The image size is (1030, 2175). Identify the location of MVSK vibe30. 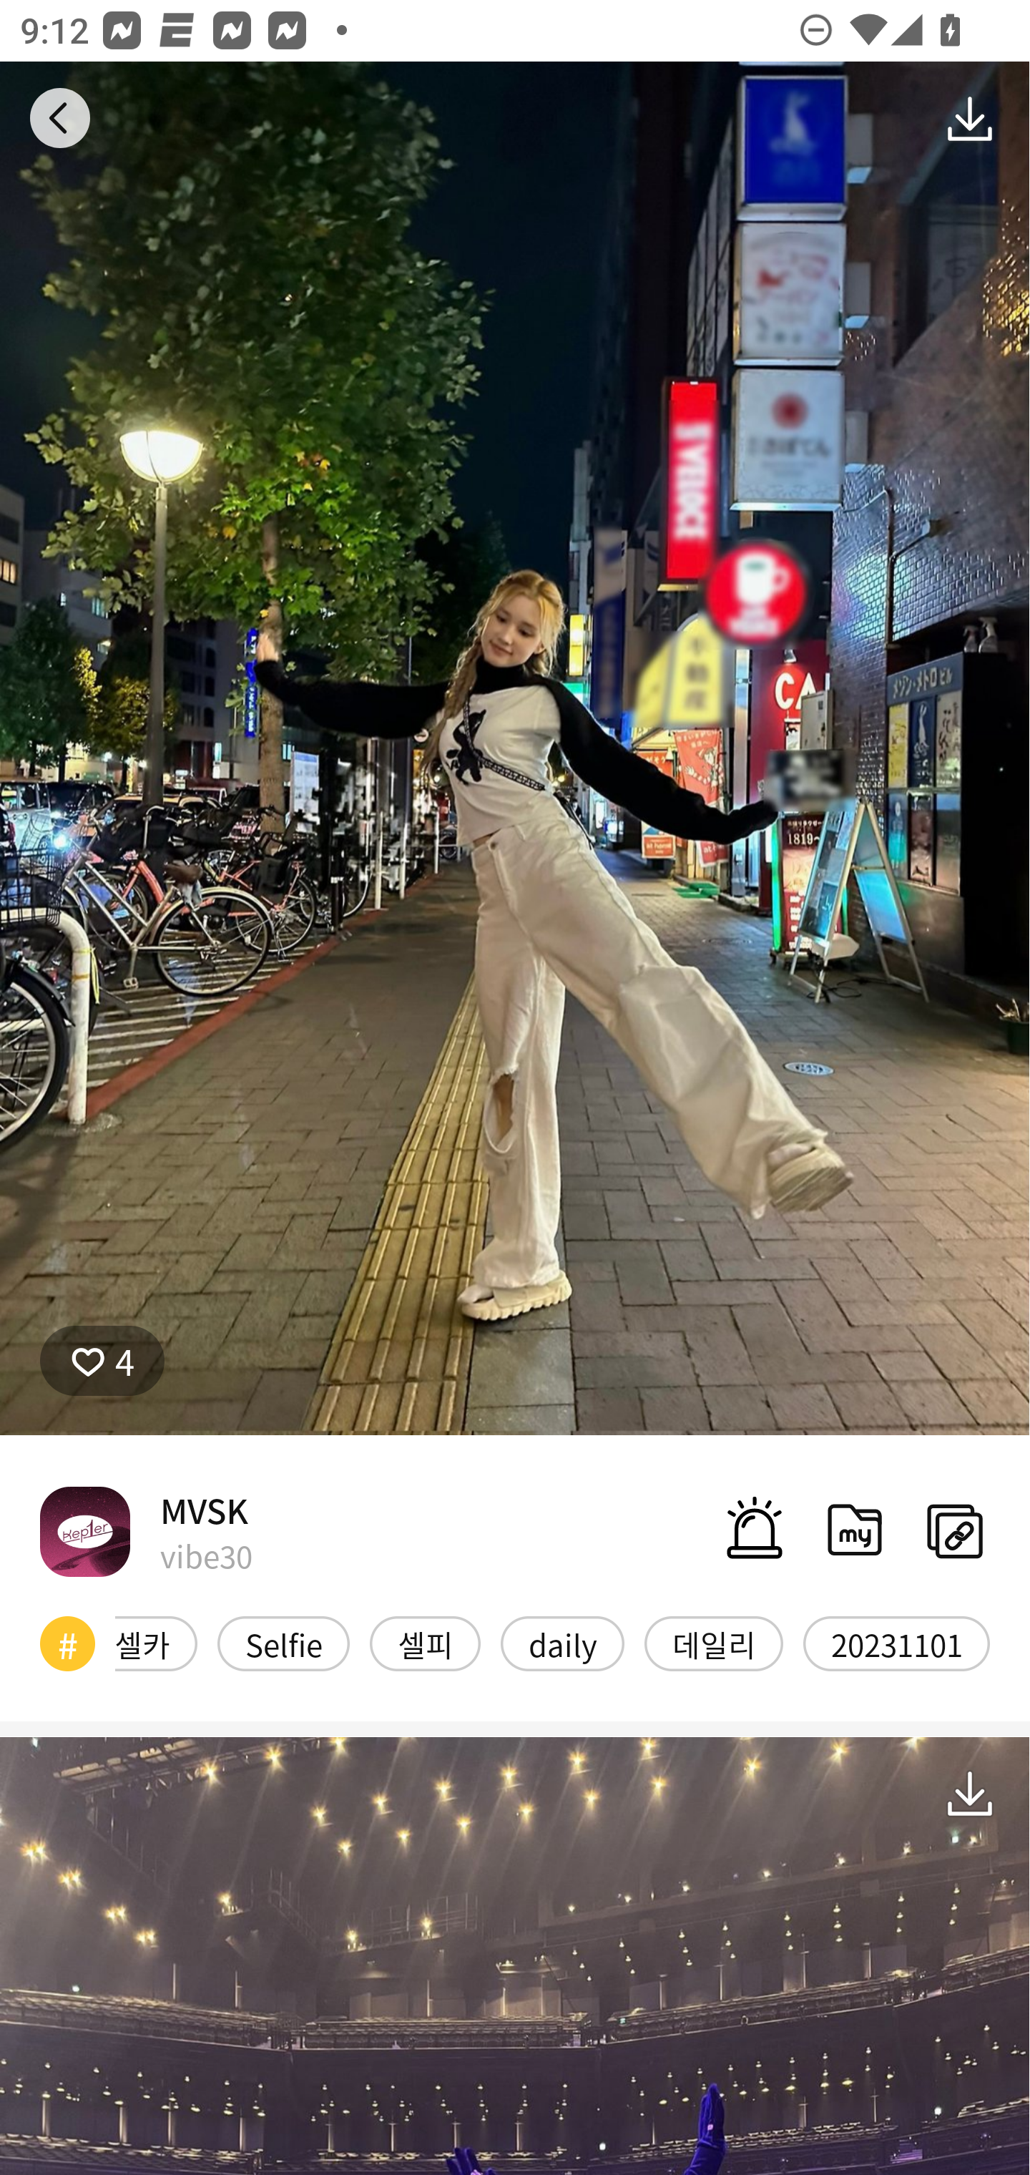
(146, 1531).